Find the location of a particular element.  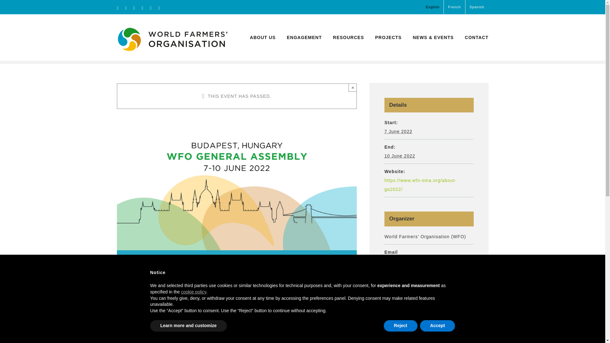

French is located at coordinates (454, 7).